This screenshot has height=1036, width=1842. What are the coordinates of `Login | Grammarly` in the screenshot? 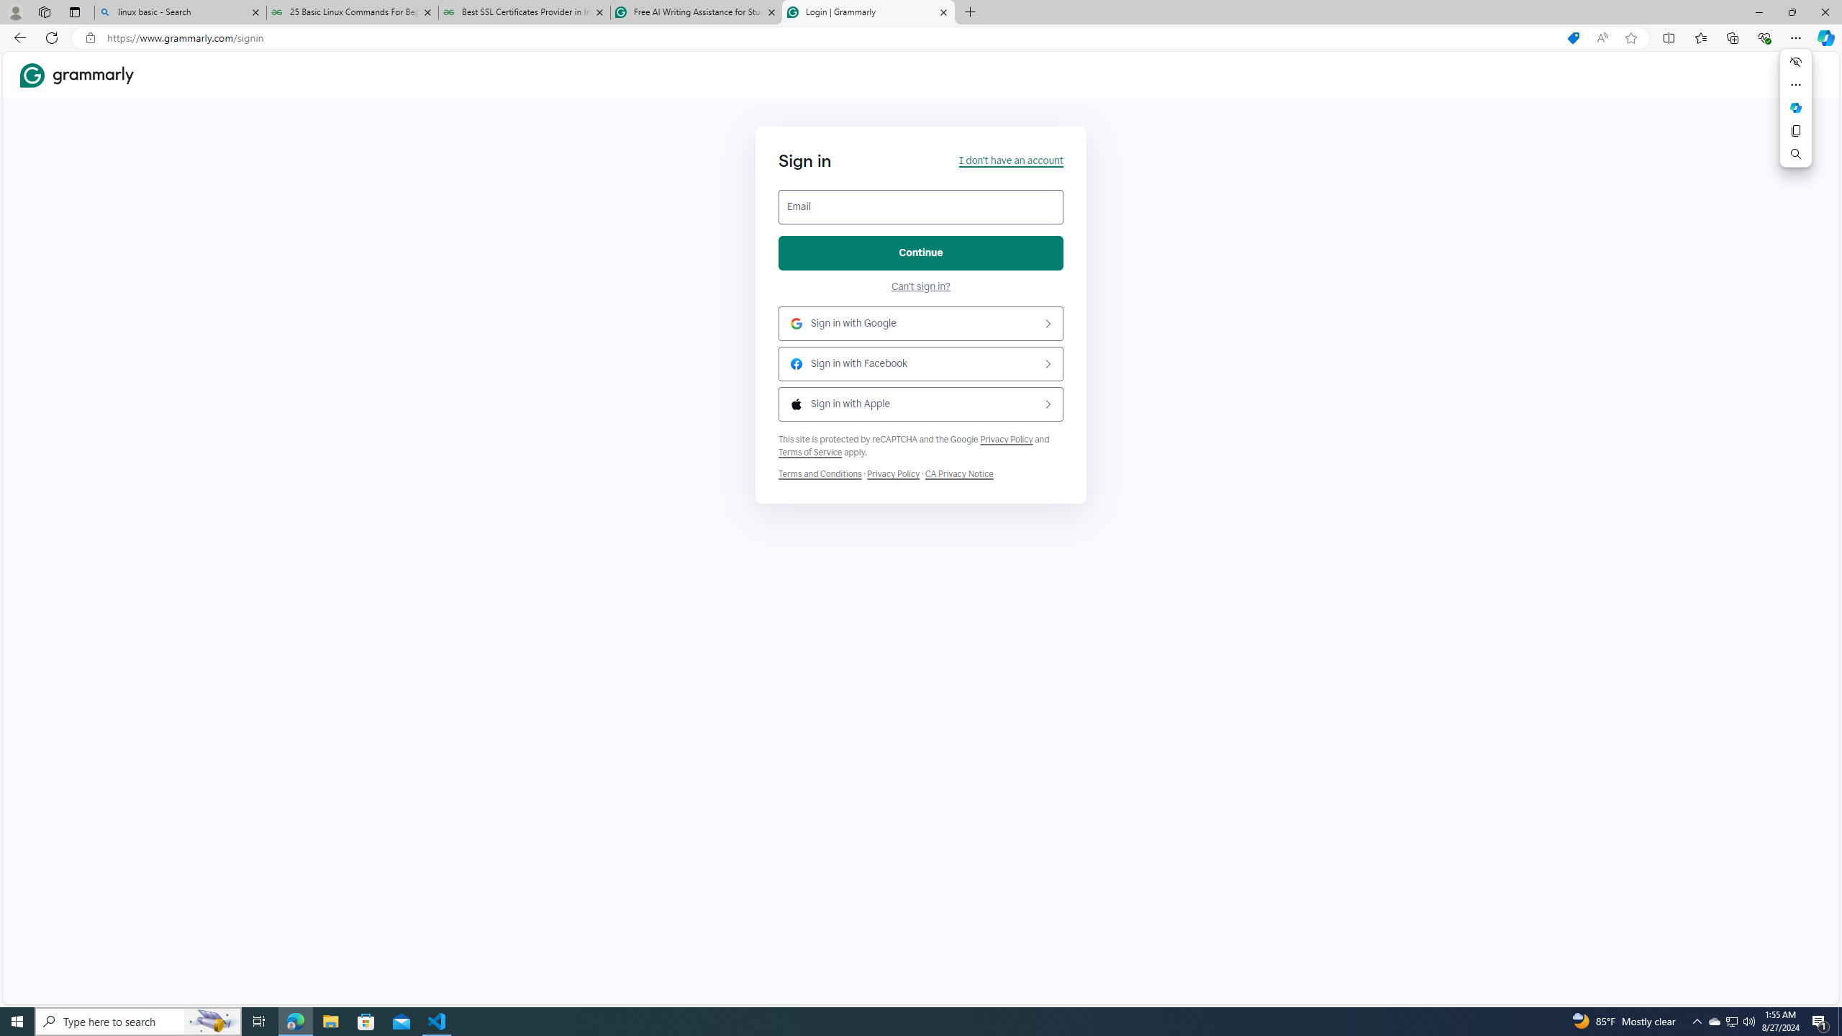 It's located at (867, 12).